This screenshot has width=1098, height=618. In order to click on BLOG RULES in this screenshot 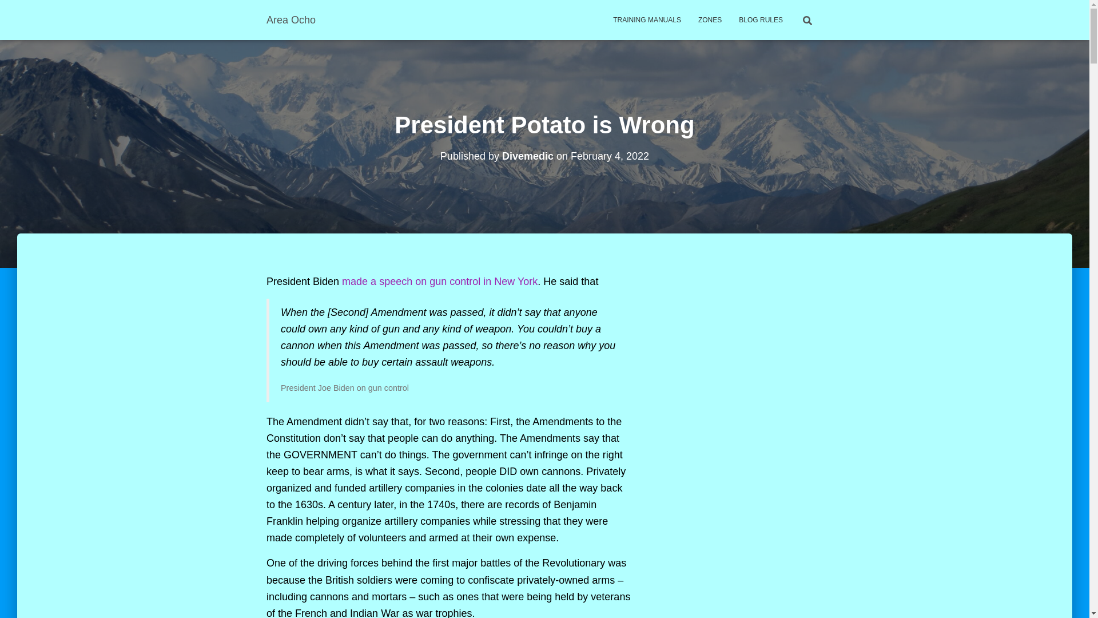, I will do `click(761, 19)`.